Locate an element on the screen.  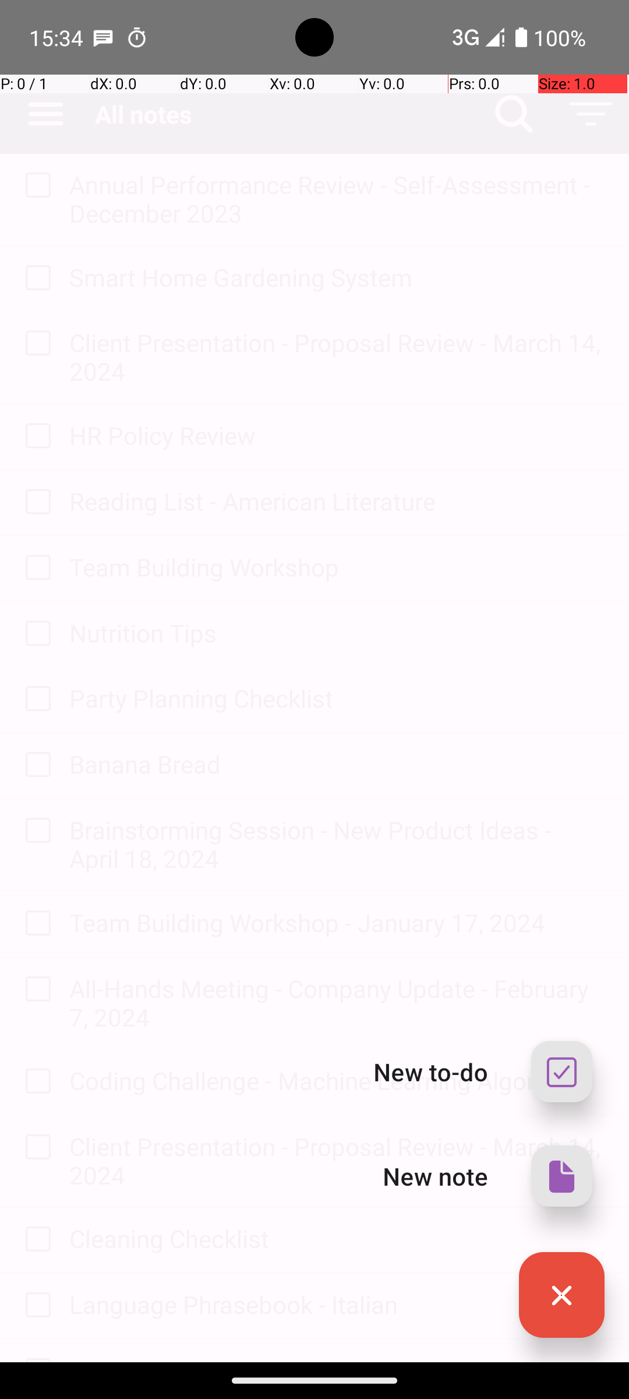
to-do: HR Policy Review is located at coordinates (35, 437).